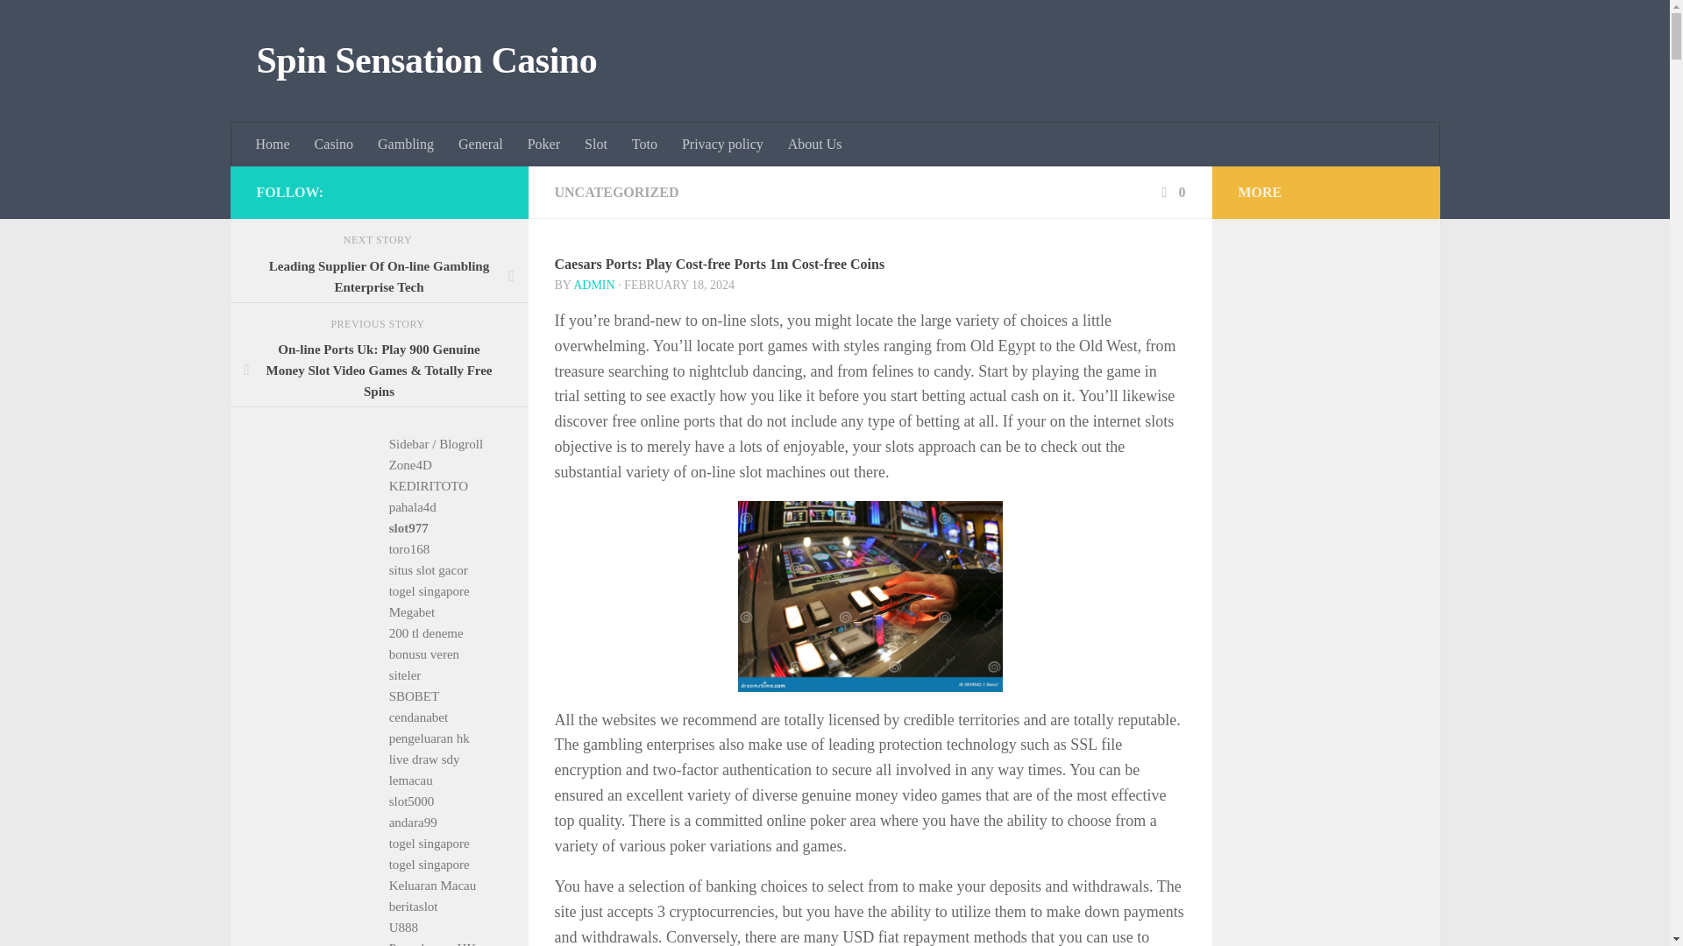 The width and height of the screenshot is (1683, 946). Describe the element at coordinates (595, 145) in the screenshot. I see `Slot` at that location.